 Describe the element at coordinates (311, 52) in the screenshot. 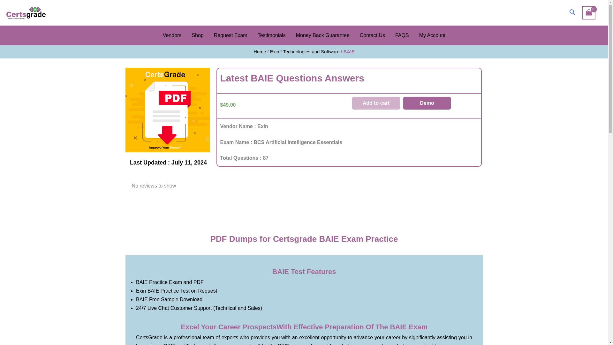

I see `Technologies and Software` at that location.